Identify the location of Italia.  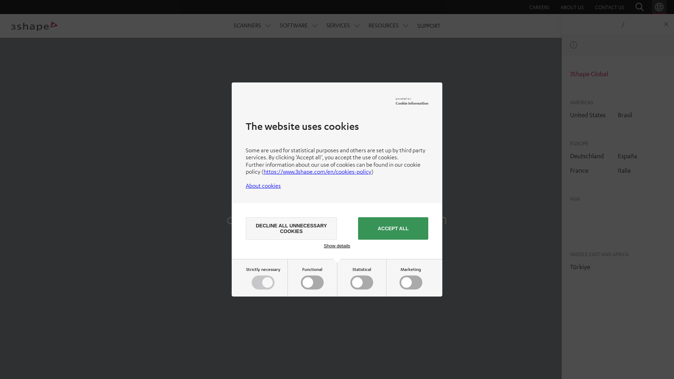
(624, 170).